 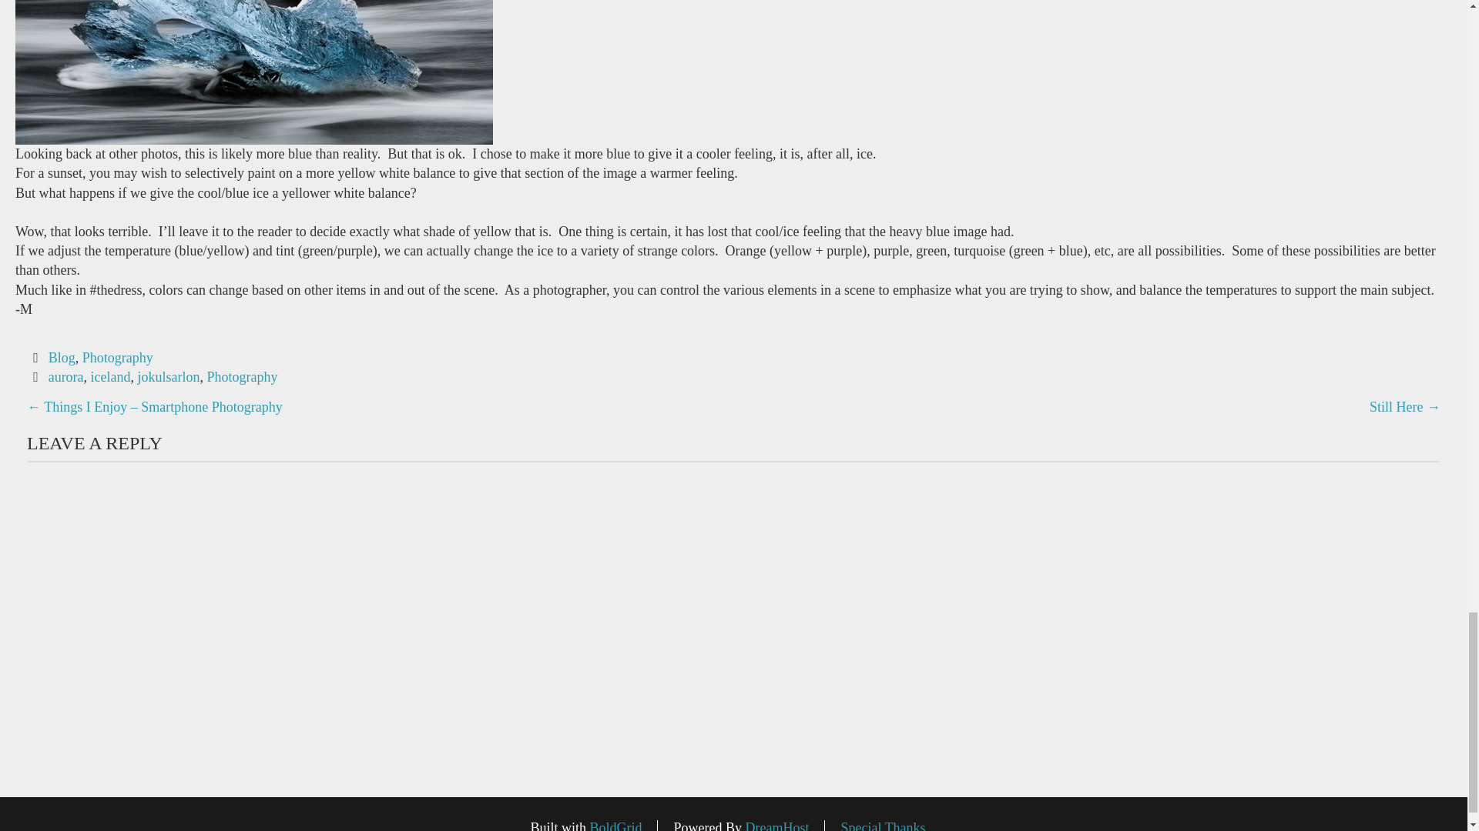 I want to click on Photography, so click(x=242, y=377).